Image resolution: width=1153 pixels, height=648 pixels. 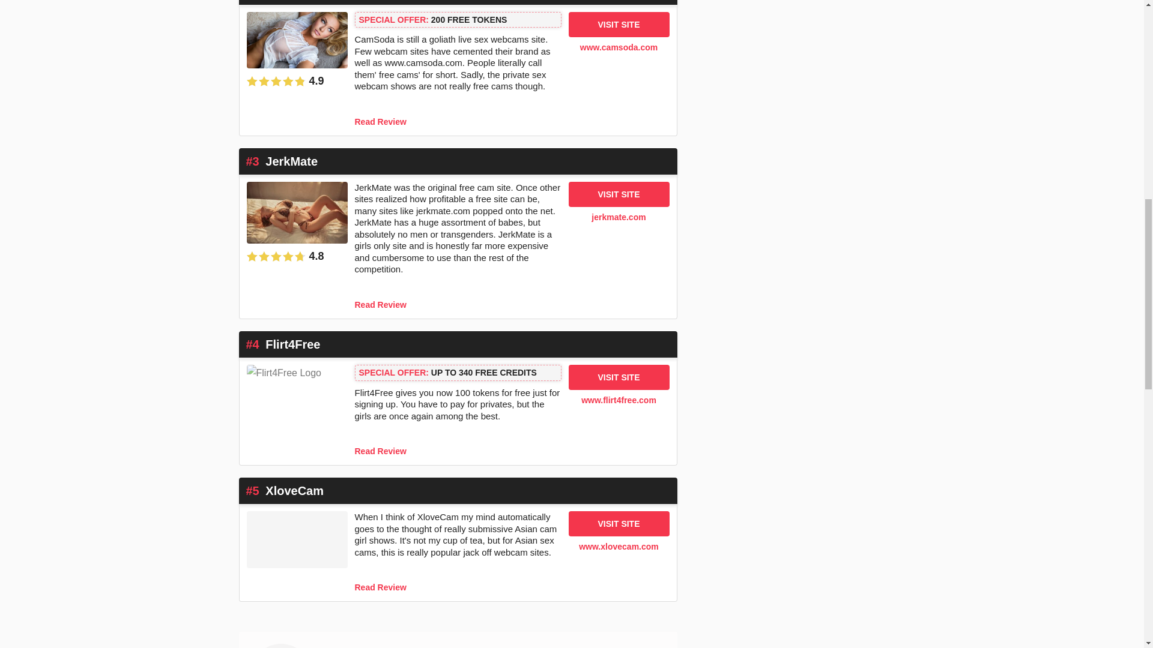 What do you see at coordinates (297, 256) in the screenshot?
I see `Rated by our team` at bounding box center [297, 256].